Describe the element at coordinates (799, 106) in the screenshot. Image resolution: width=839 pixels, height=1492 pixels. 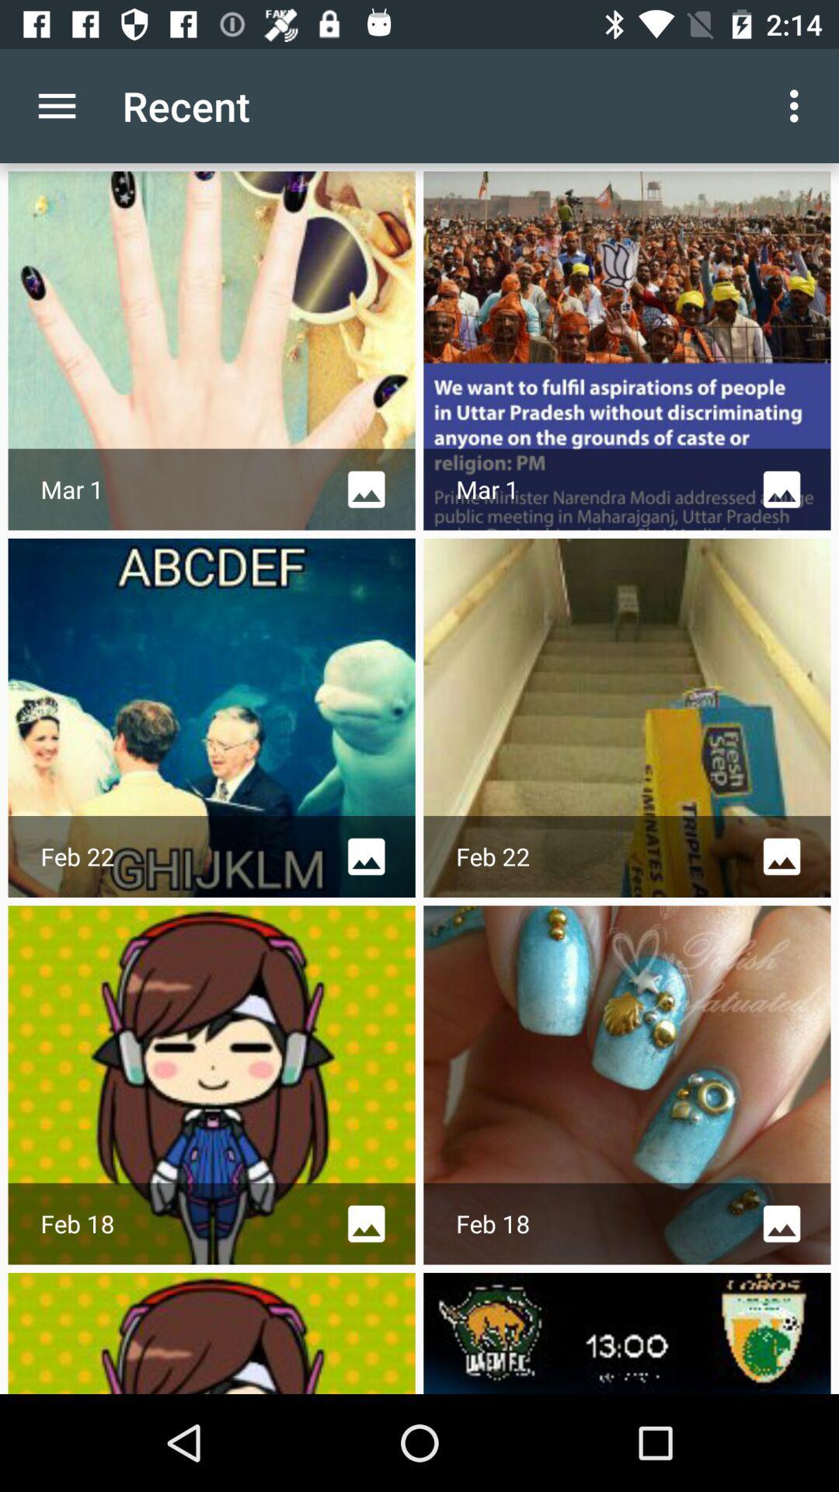
I see `choose the app to the right of the recent item` at that location.